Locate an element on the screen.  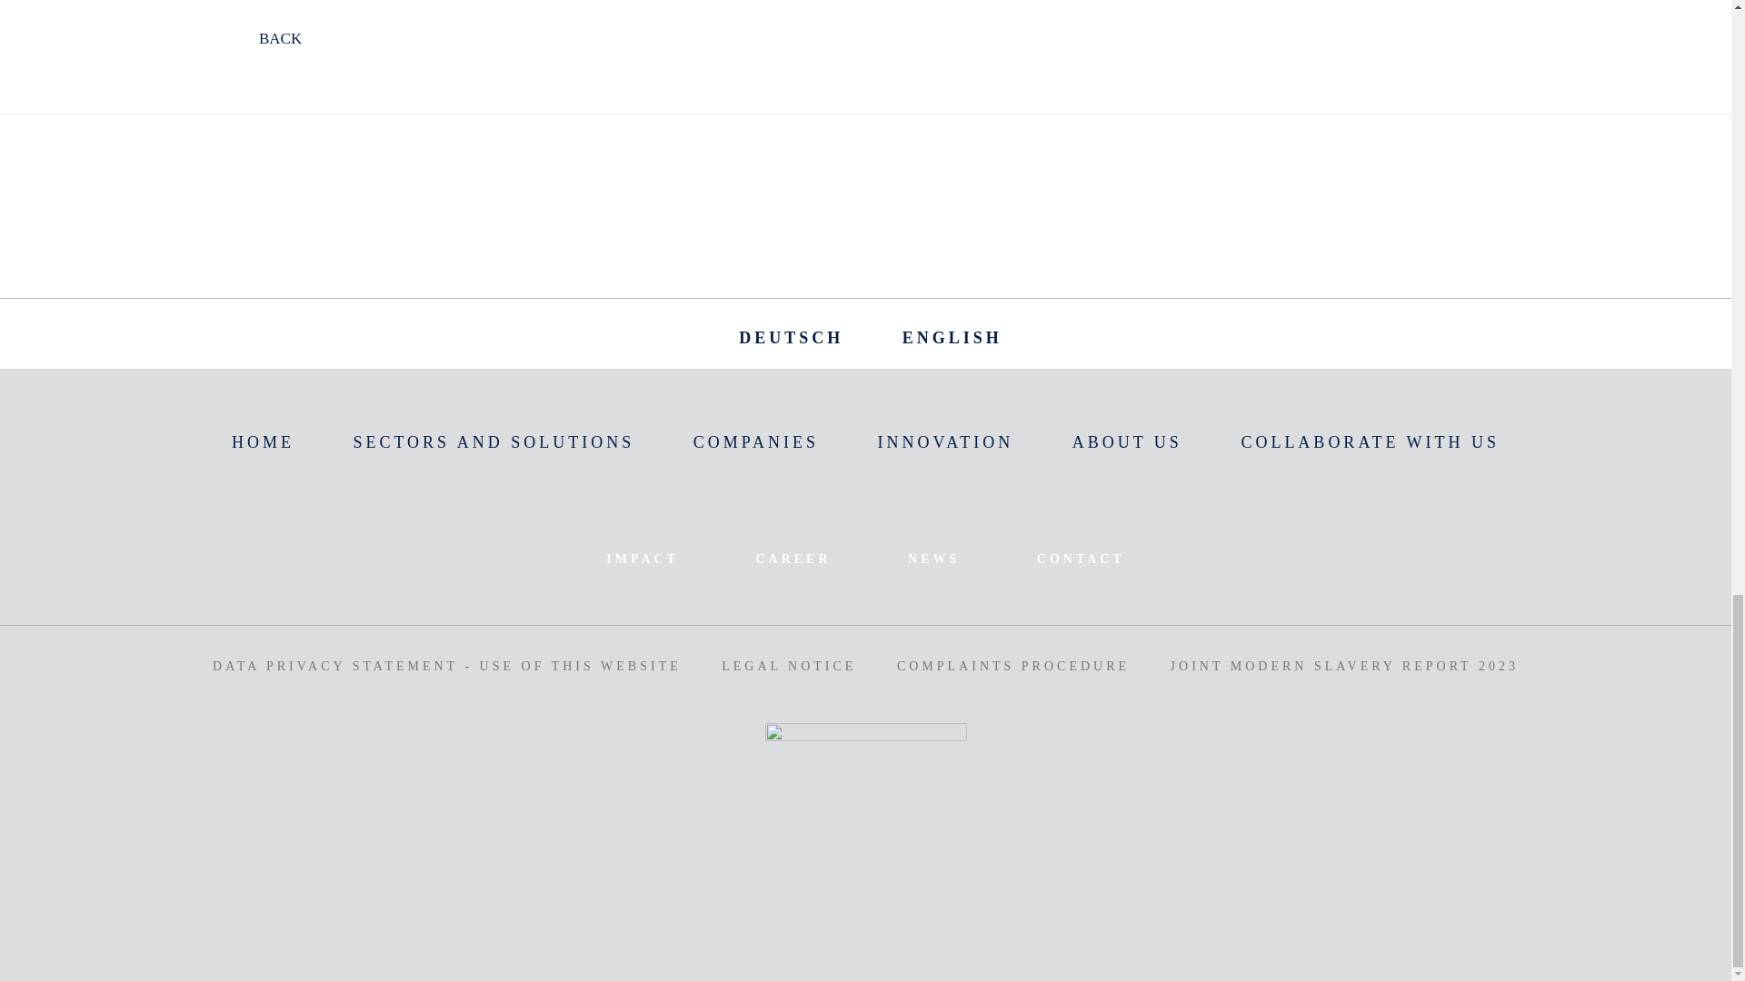
COMPLAINTS PROCEDURE is located at coordinates (1012, 665).